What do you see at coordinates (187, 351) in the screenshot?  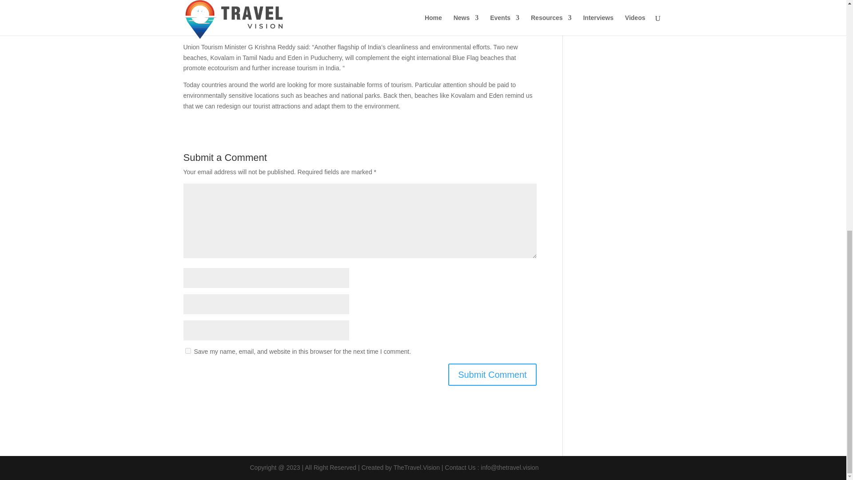 I see `yes` at bounding box center [187, 351].